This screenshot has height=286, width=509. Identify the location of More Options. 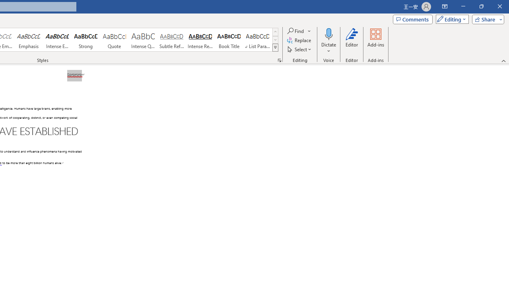
(328, 48).